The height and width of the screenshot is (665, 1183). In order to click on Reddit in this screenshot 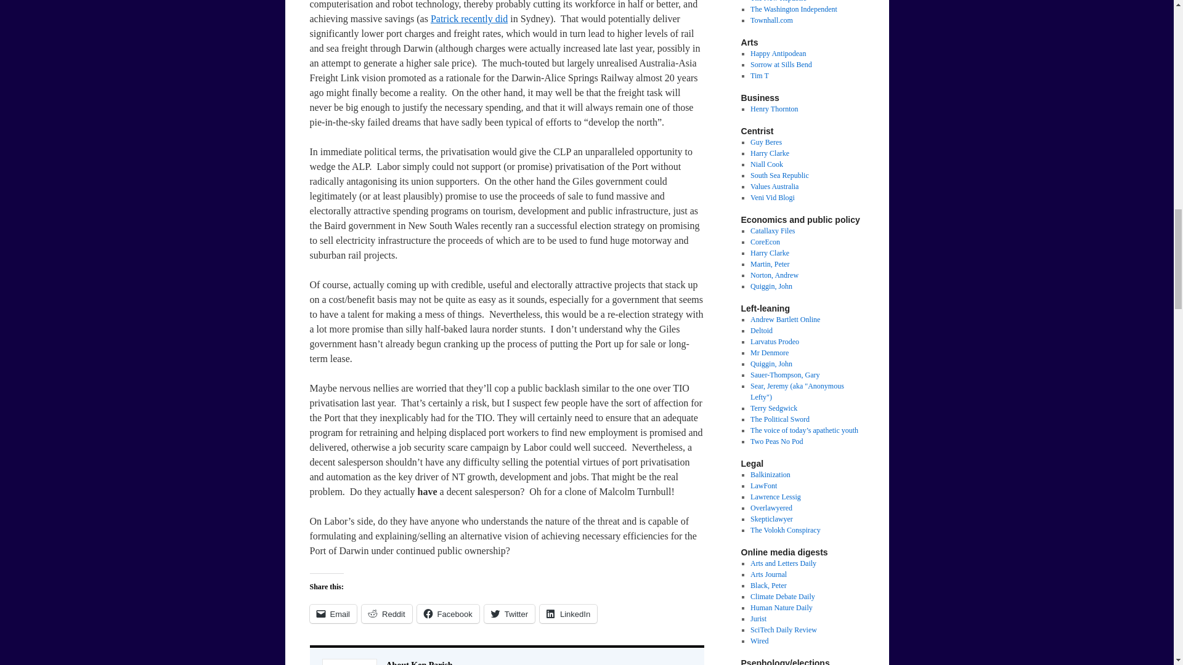, I will do `click(387, 613)`.